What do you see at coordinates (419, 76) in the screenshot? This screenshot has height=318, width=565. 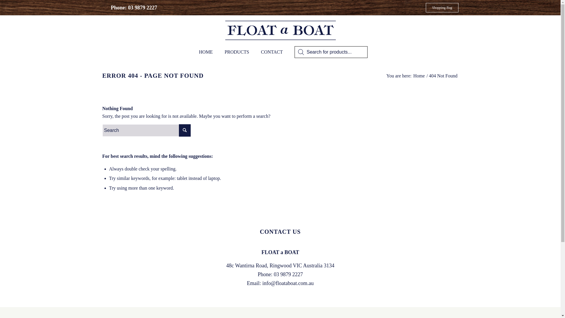 I see `Home` at bounding box center [419, 76].